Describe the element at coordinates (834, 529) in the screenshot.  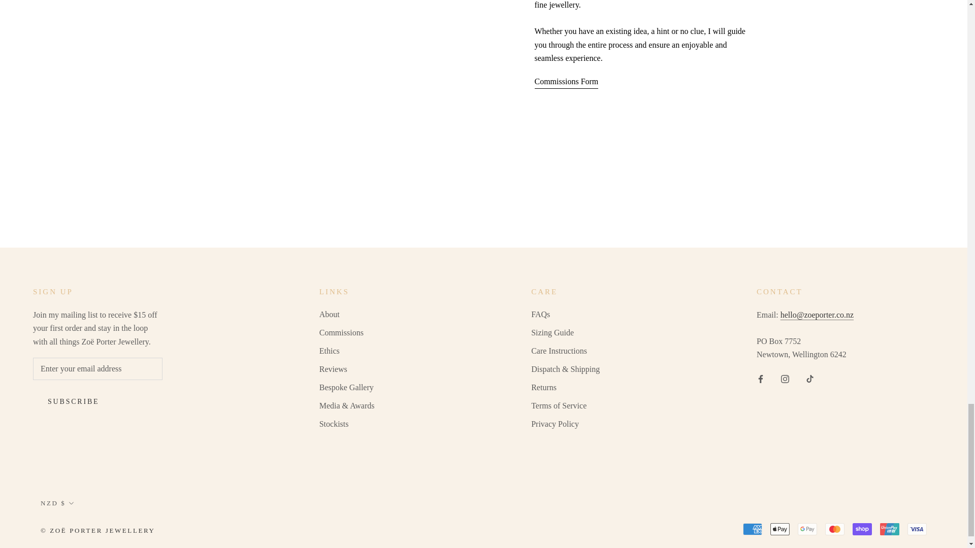
I see `Mastercard` at that location.